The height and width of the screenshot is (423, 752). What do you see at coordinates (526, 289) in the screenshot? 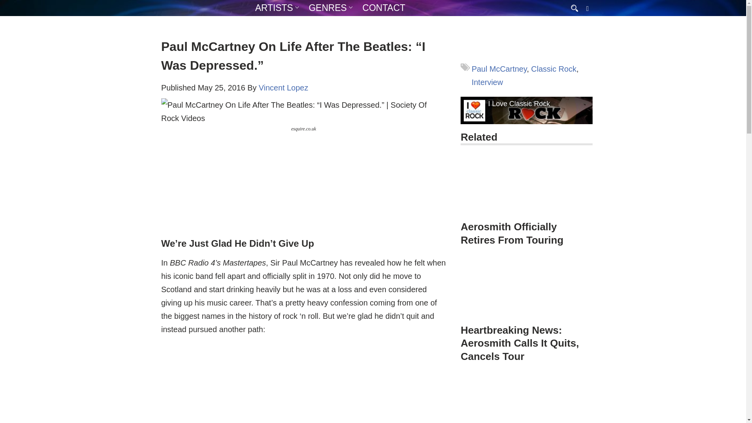
I see `Heartbreaking News: Aerosmith Calls It Quits, Cancels Tour` at bounding box center [526, 289].